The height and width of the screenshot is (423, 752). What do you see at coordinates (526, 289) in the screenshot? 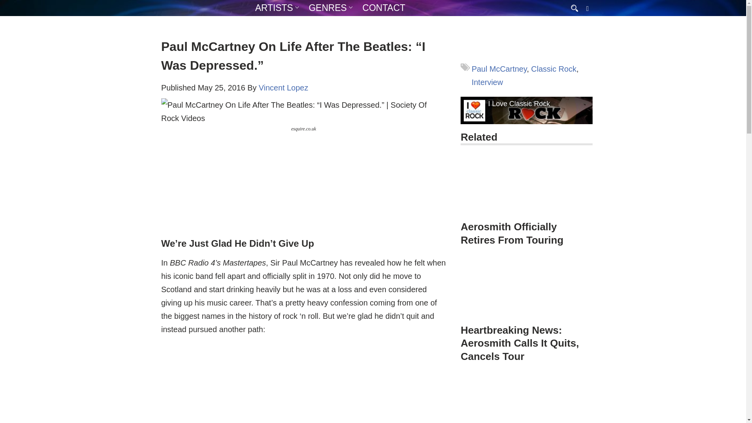
I see `Heartbreaking News: Aerosmith Calls It Quits, Cancels Tour` at bounding box center [526, 289].